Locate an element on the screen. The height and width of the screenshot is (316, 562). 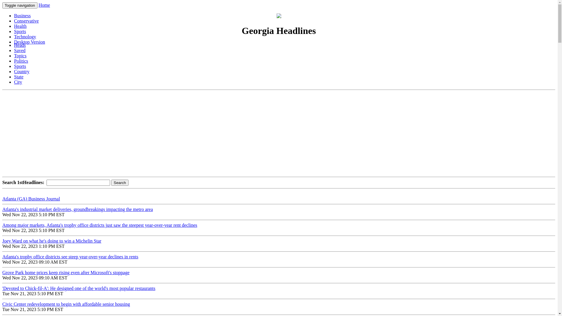
City is located at coordinates (18, 82).